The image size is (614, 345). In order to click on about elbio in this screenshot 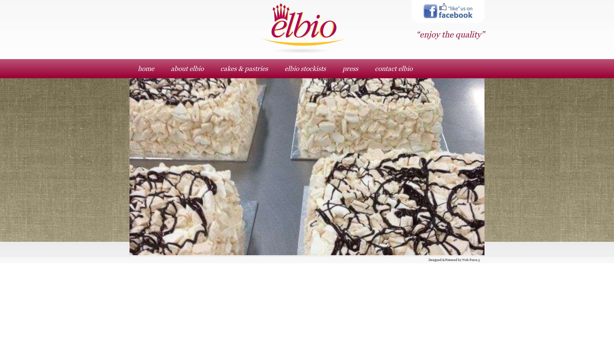, I will do `click(187, 69)`.